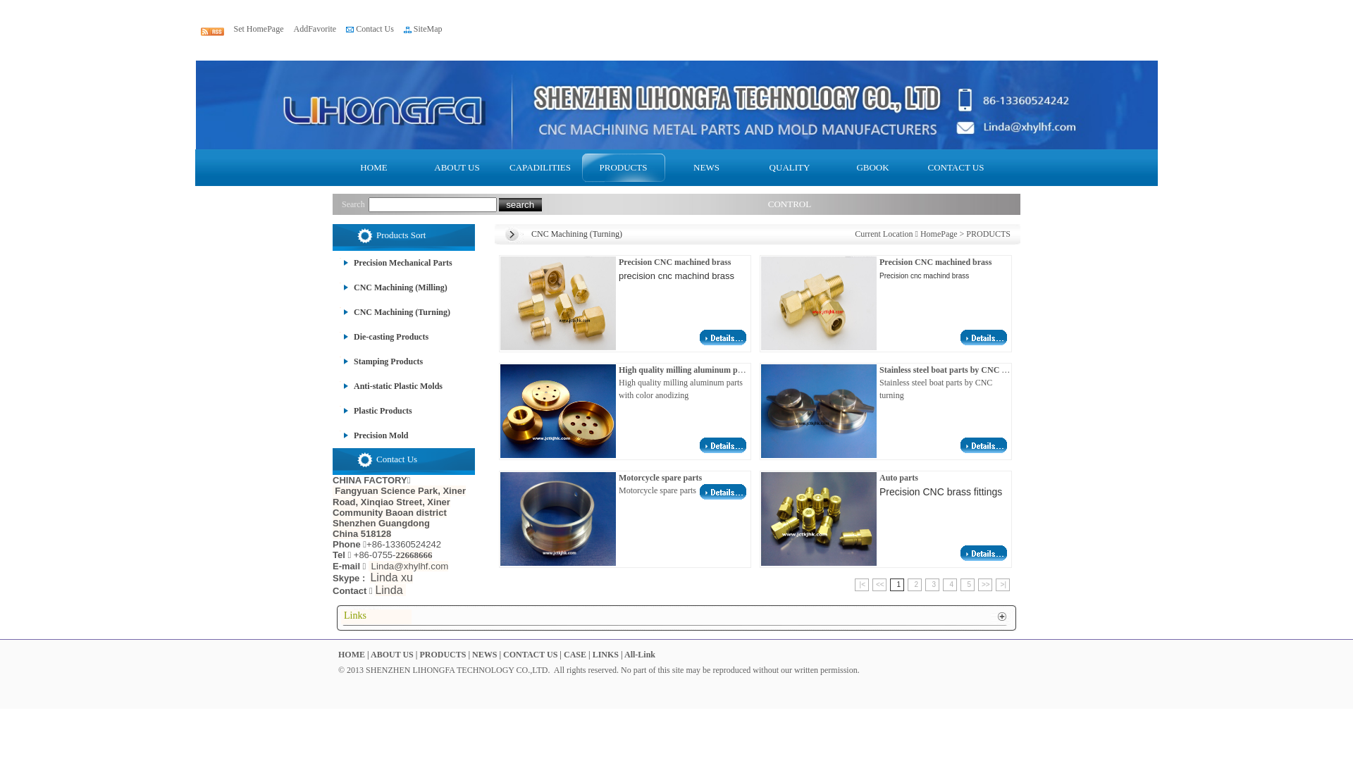  What do you see at coordinates (939, 234) in the screenshot?
I see `HomePage` at bounding box center [939, 234].